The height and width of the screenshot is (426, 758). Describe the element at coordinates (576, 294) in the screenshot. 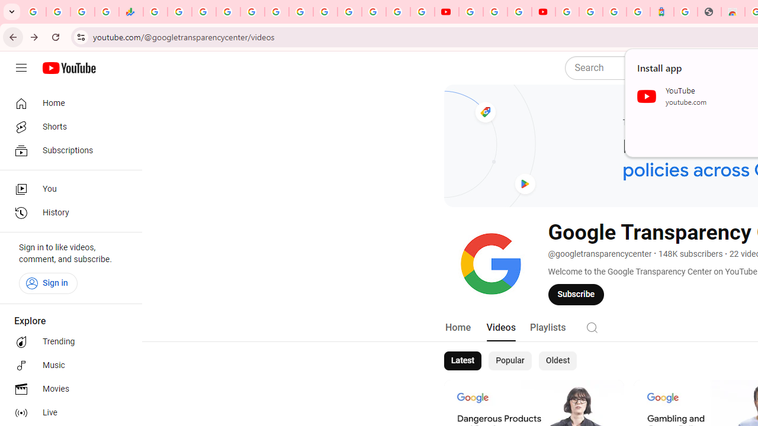

I see `Subscribe` at that location.